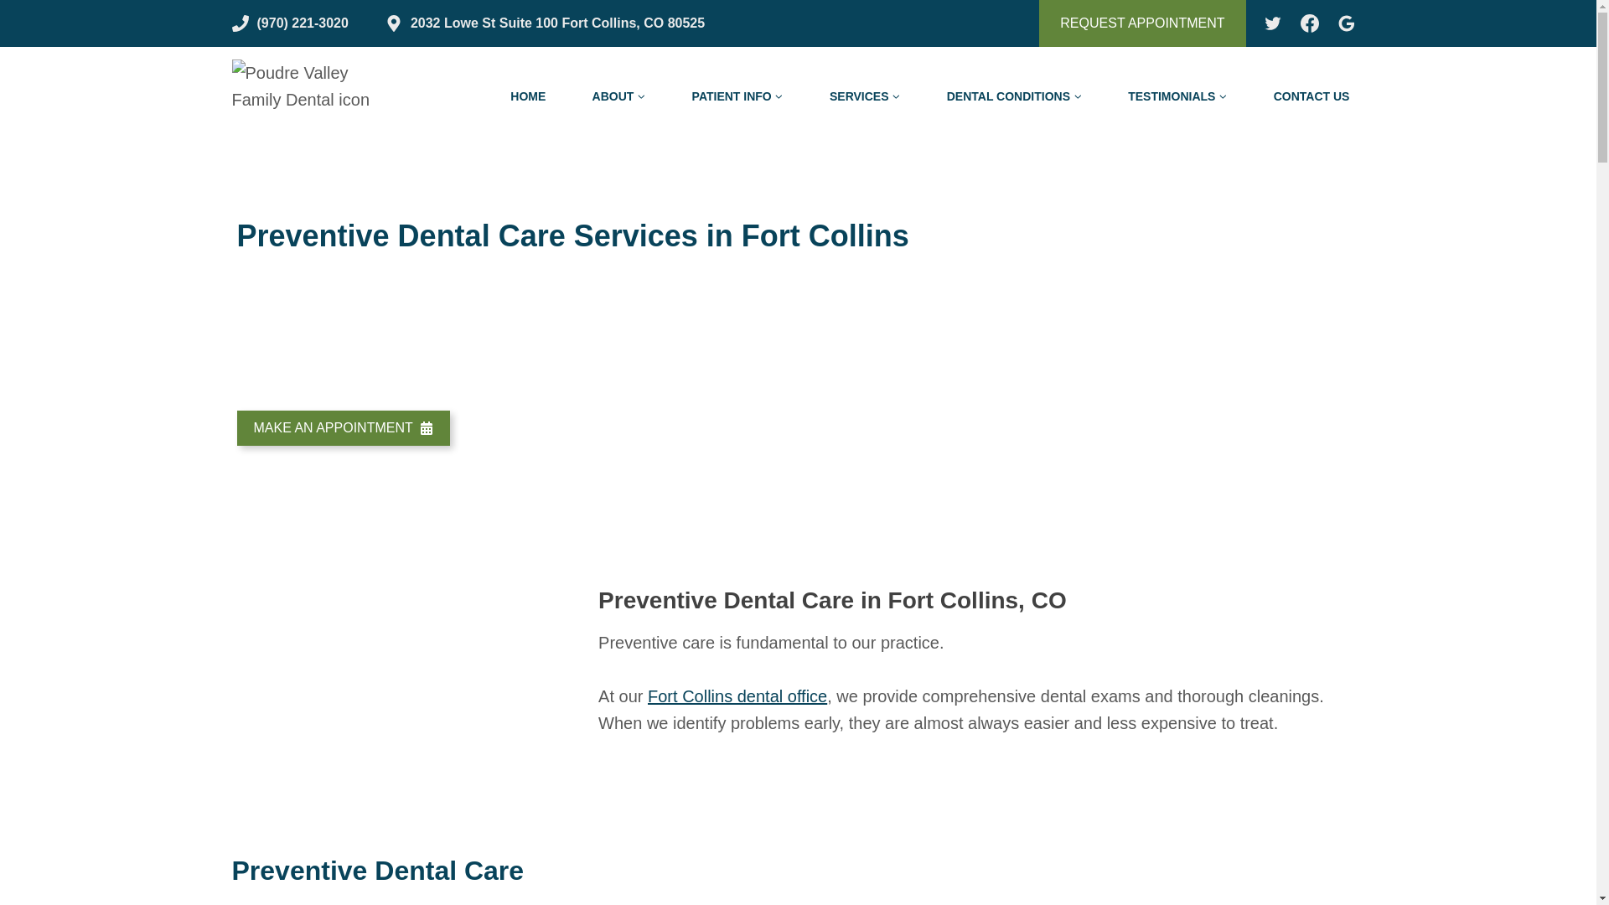 The image size is (1609, 905). Describe the element at coordinates (865, 96) in the screenshot. I see `SERVICES` at that location.